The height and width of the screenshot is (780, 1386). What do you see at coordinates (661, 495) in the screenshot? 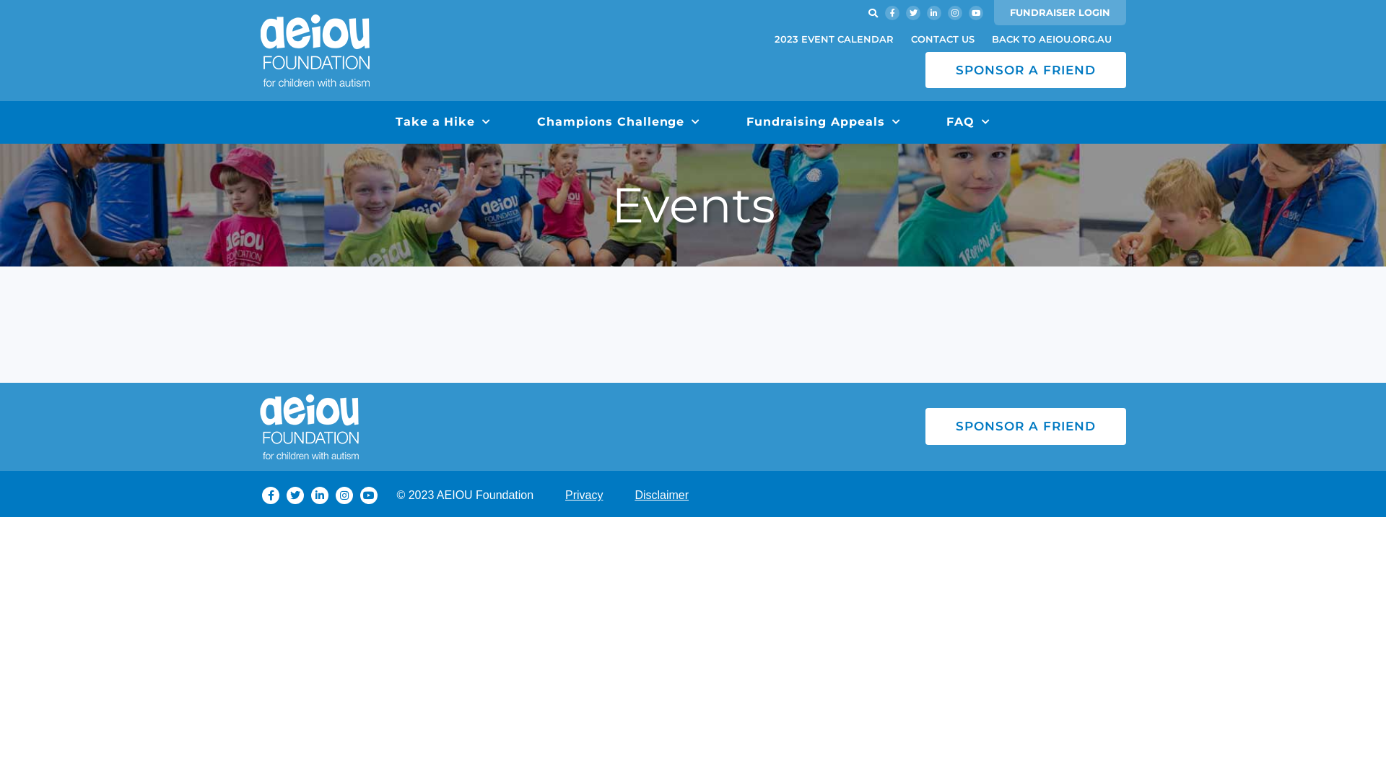
I see `Disclaimer` at bounding box center [661, 495].